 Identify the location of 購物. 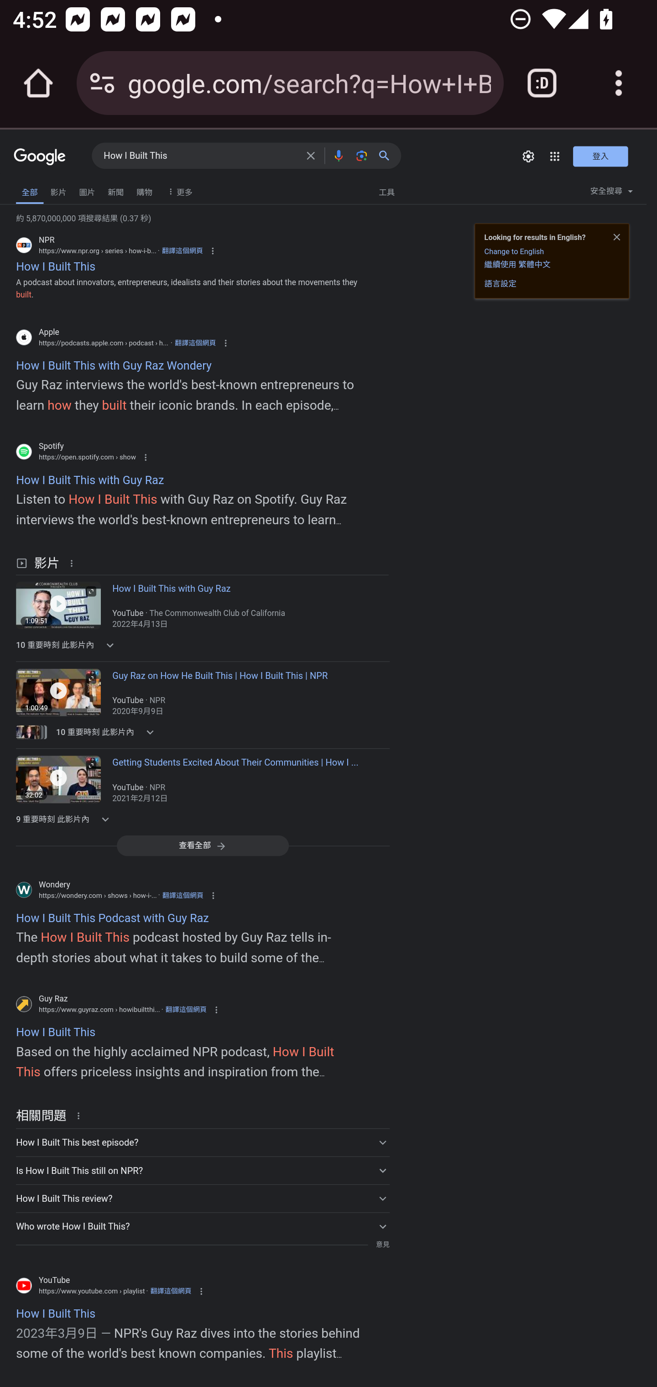
(144, 191).